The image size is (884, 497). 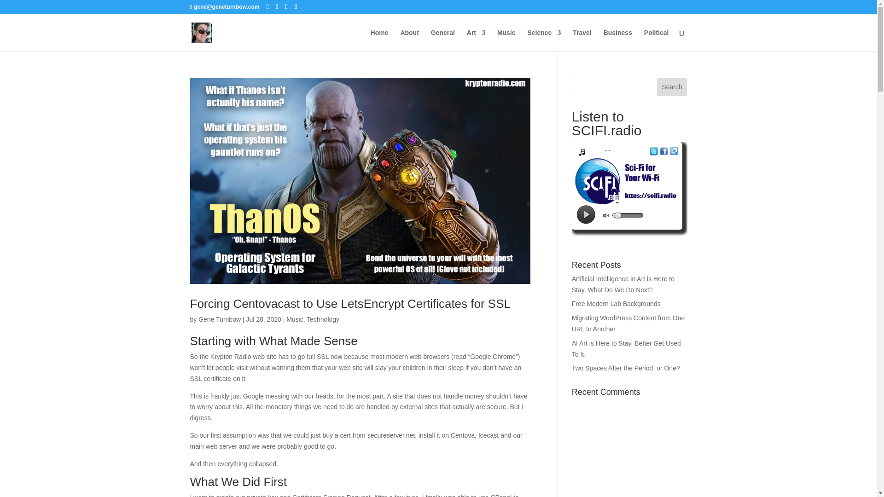 What do you see at coordinates (618, 40) in the screenshot?
I see `Business` at bounding box center [618, 40].